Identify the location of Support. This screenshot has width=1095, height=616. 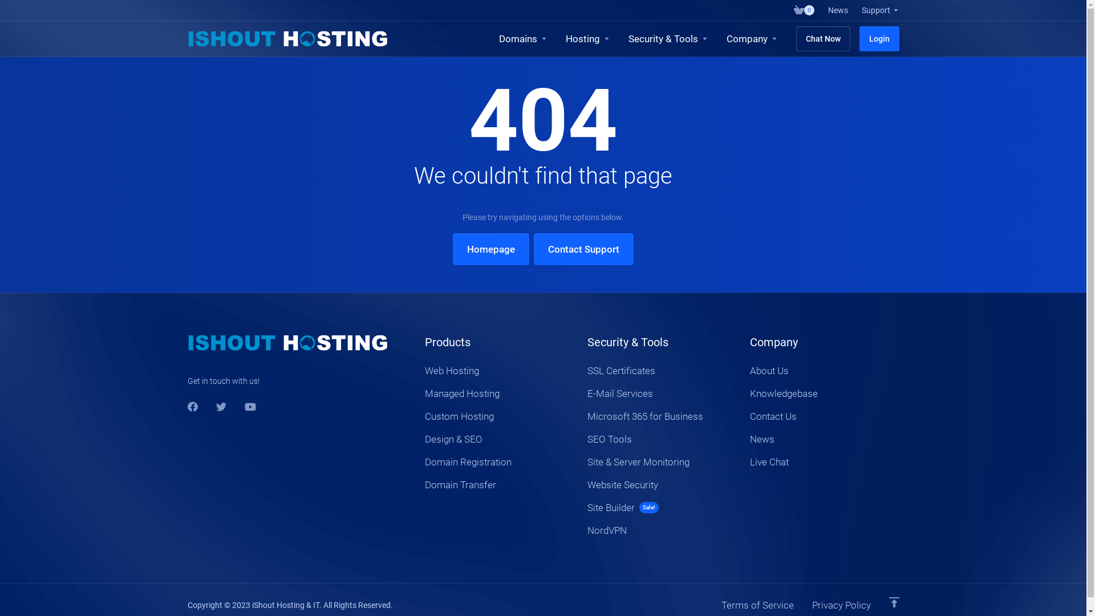
(880, 10).